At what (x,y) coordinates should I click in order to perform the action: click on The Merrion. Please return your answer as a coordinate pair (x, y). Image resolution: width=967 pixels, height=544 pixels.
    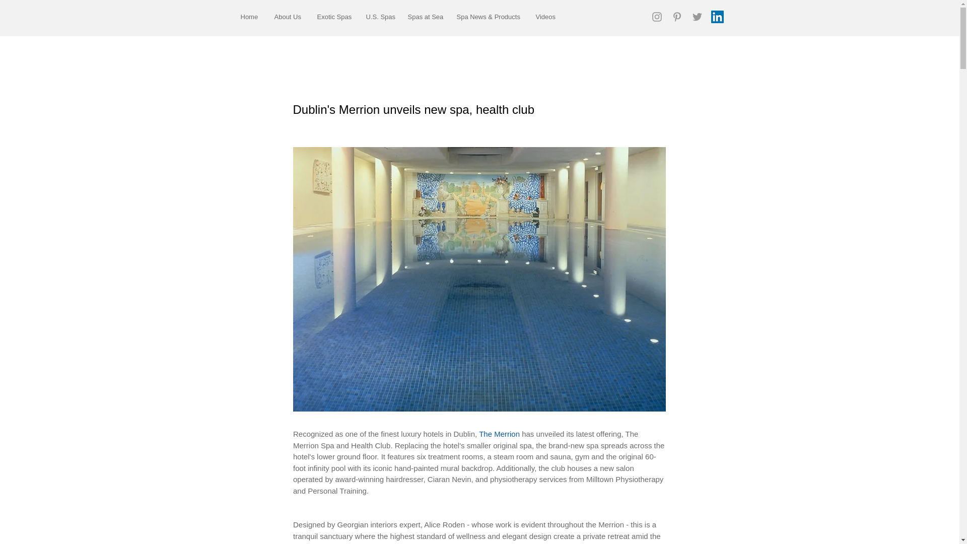
    Looking at the image, I should click on (499, 434).